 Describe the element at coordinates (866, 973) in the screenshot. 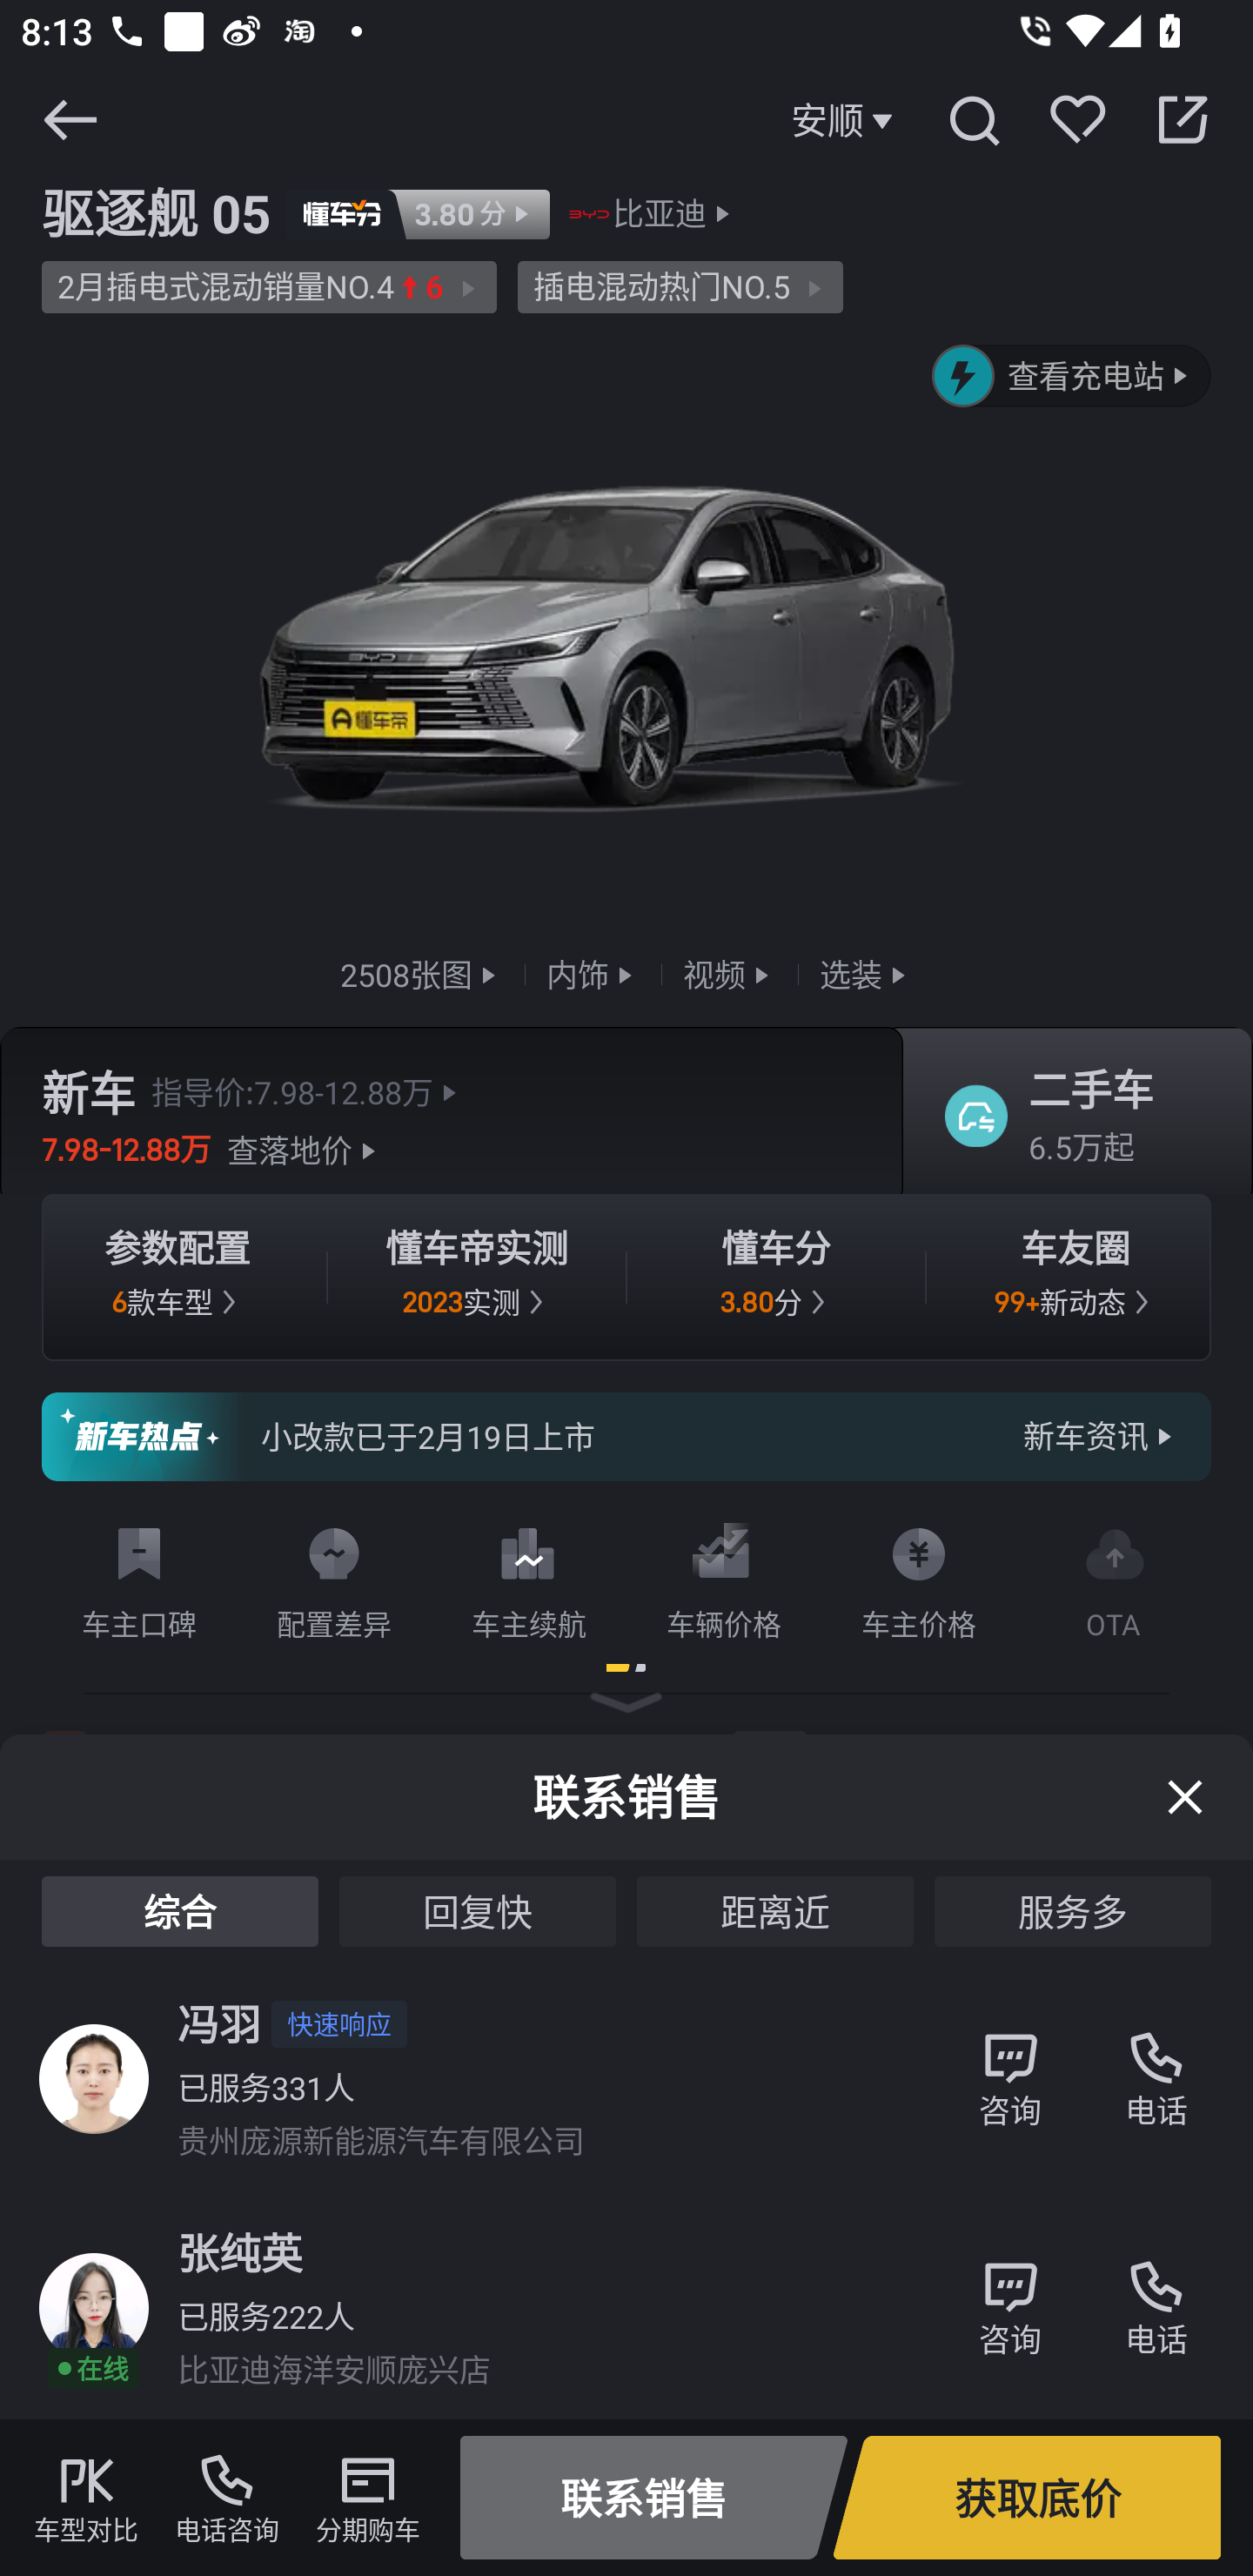

I see `选装` at that location.